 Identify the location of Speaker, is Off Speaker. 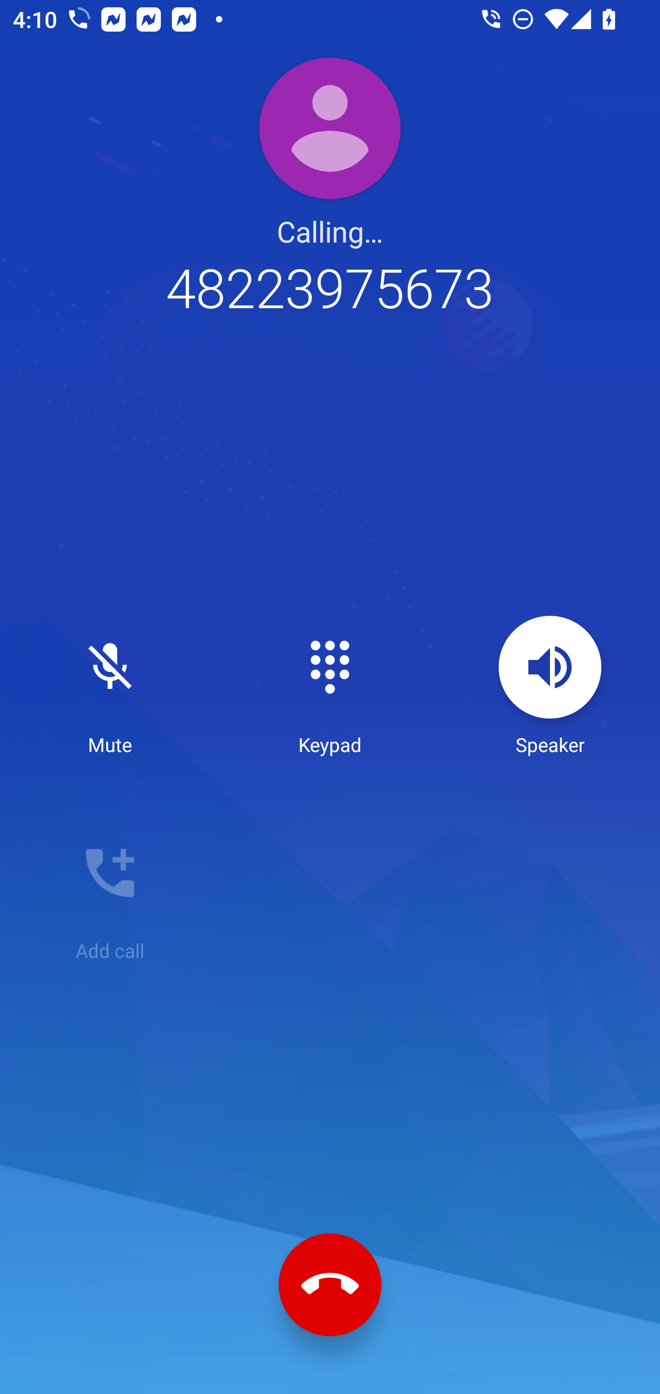
(550, 686).